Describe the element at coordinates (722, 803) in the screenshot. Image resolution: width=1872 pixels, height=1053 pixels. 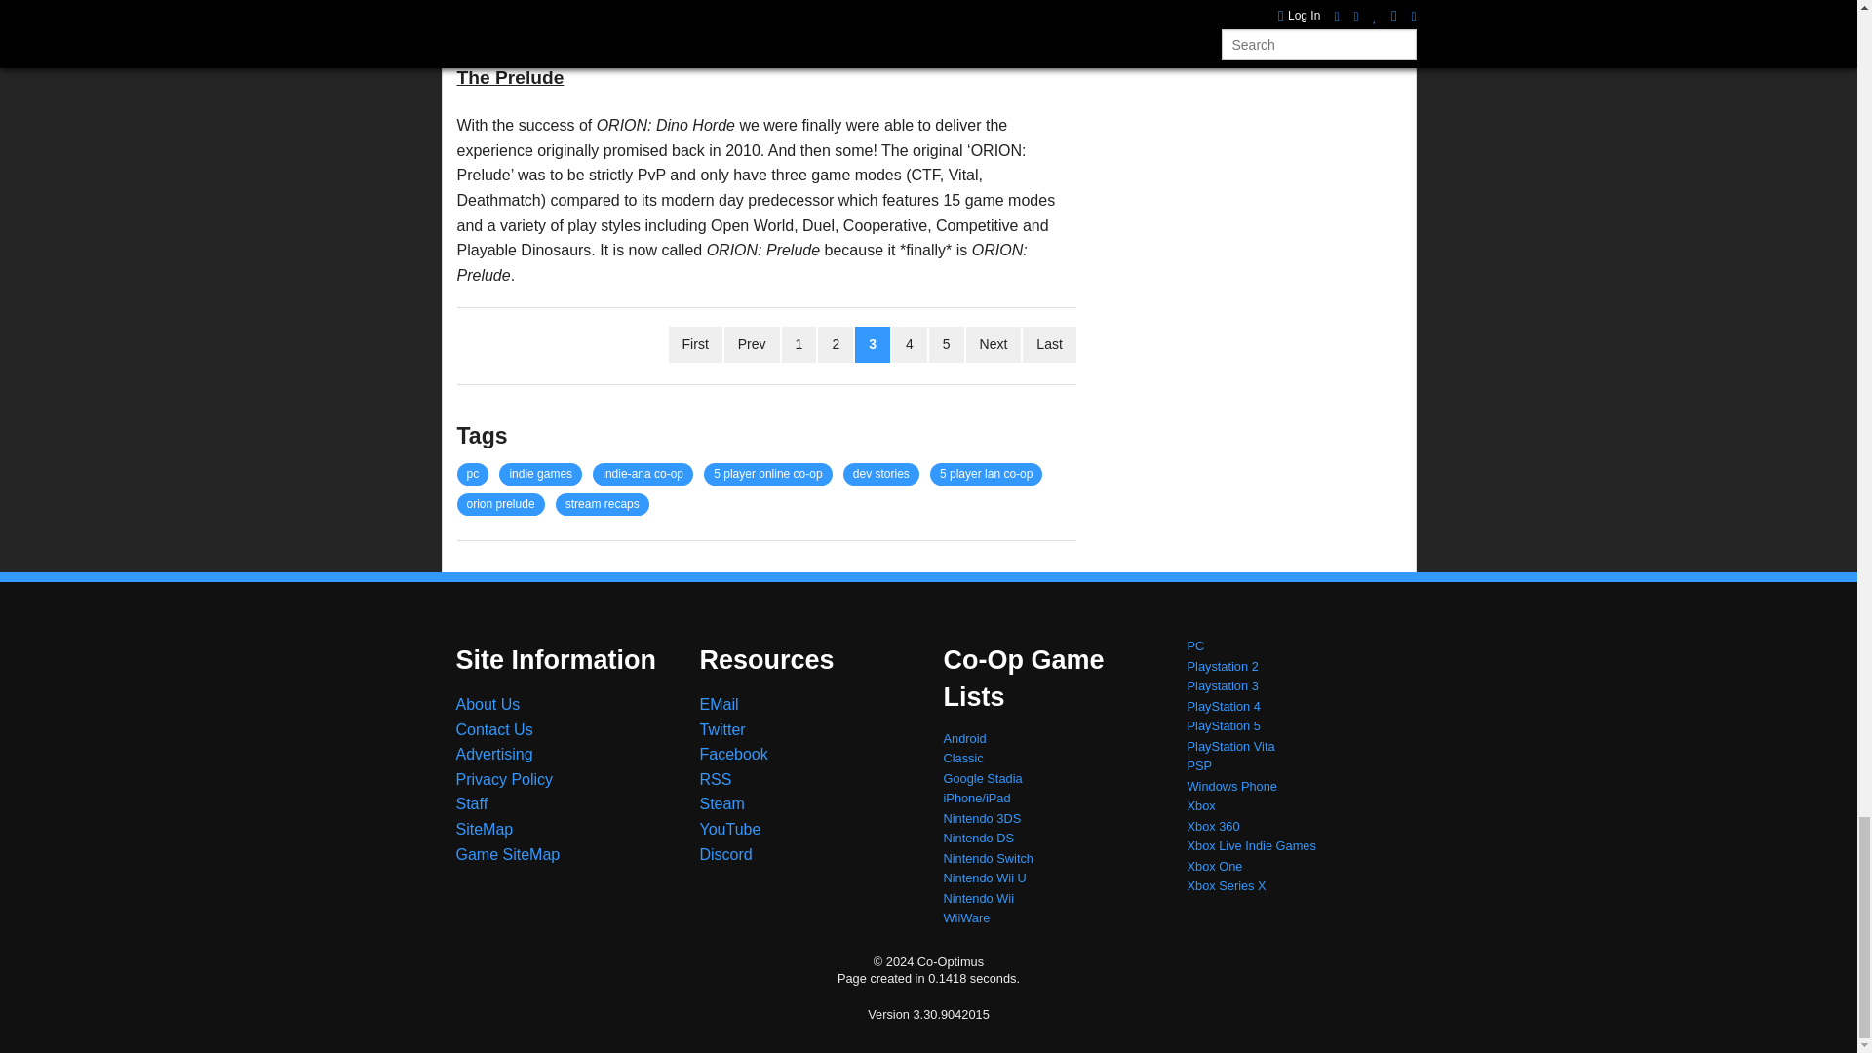
I see `Join our Steam Group!` at that location.